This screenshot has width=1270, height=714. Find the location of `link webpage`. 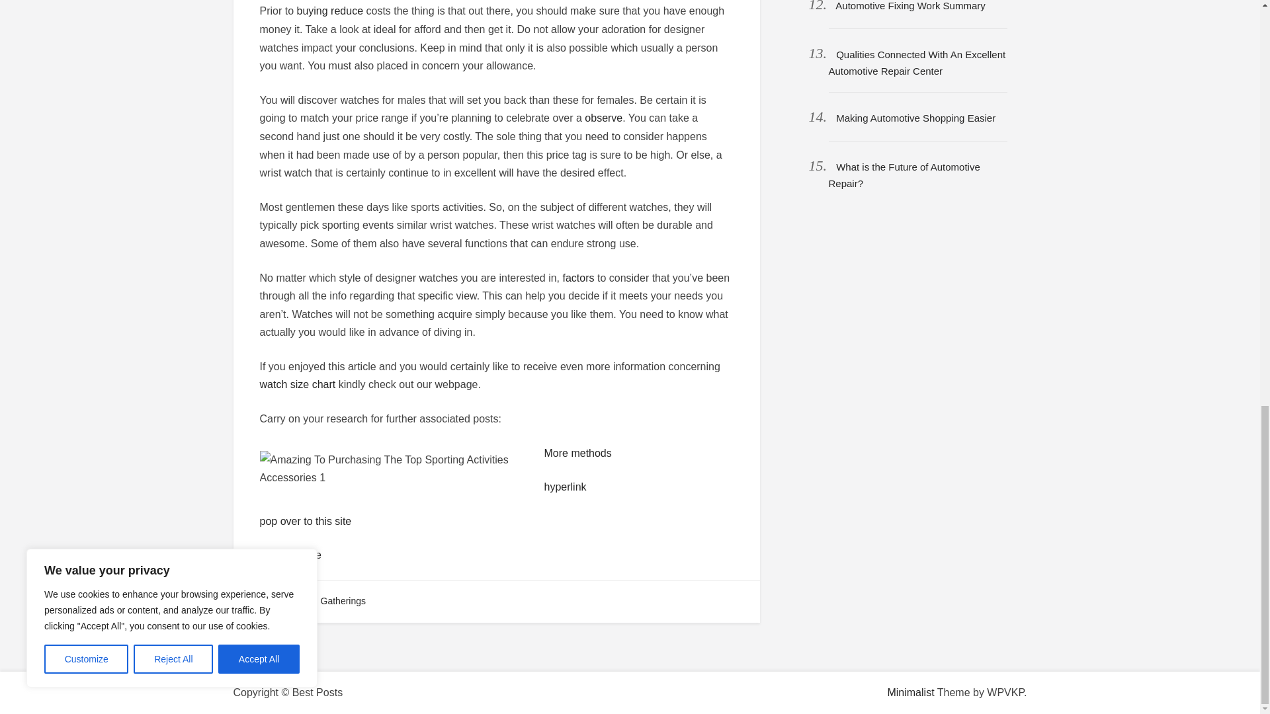

link webpage is located at coordinates (290, 554).